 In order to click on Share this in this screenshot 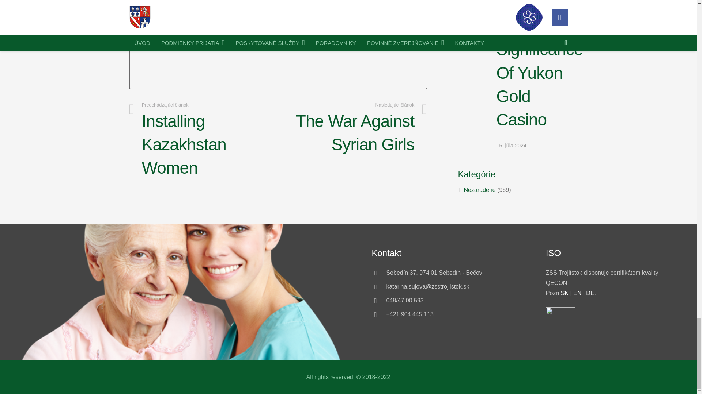, I will do `click(228, 12)`.